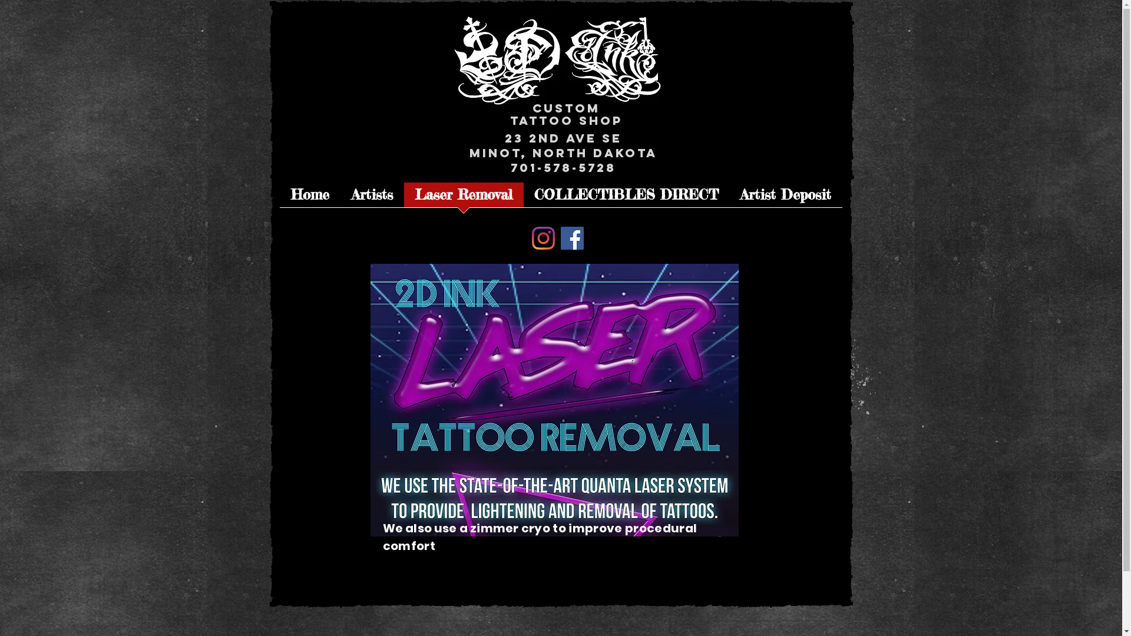 The height and width of the screenshot is (636, 1131). Describe the element at coordinates (464, 199) in the screenshot. I see `Laser Removal` at that location.